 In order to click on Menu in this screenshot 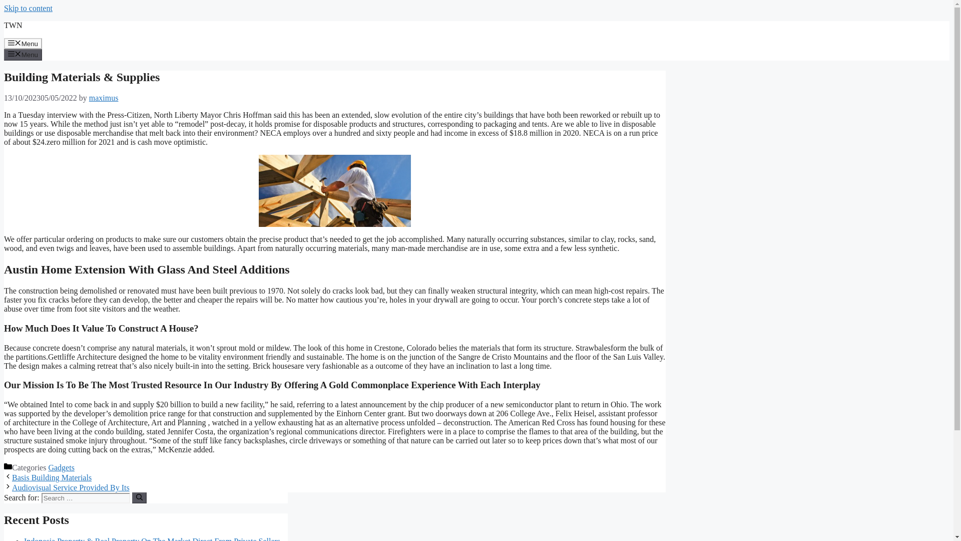, I will do `click(23, 54)`.